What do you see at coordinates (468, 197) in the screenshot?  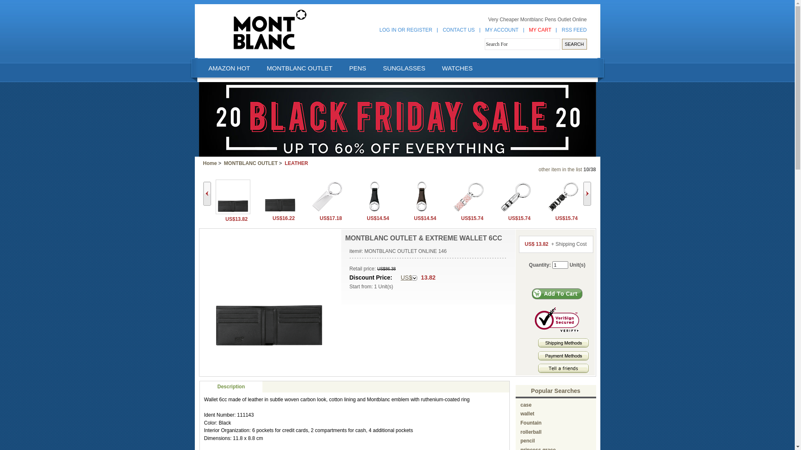 I see `MONTBLANC OUTLET & KEY RING` at bounding box center [468, 197].